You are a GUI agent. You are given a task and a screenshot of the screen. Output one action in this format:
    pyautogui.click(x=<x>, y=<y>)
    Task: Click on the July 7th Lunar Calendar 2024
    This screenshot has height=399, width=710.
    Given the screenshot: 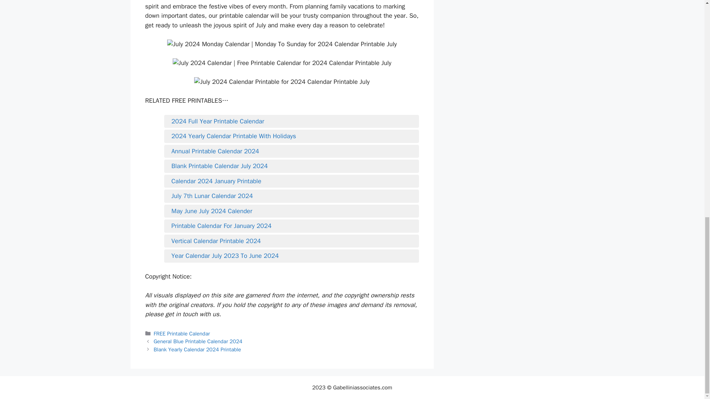 What is the action you would take?
    pyautogui.click(x=291, y=196)
    